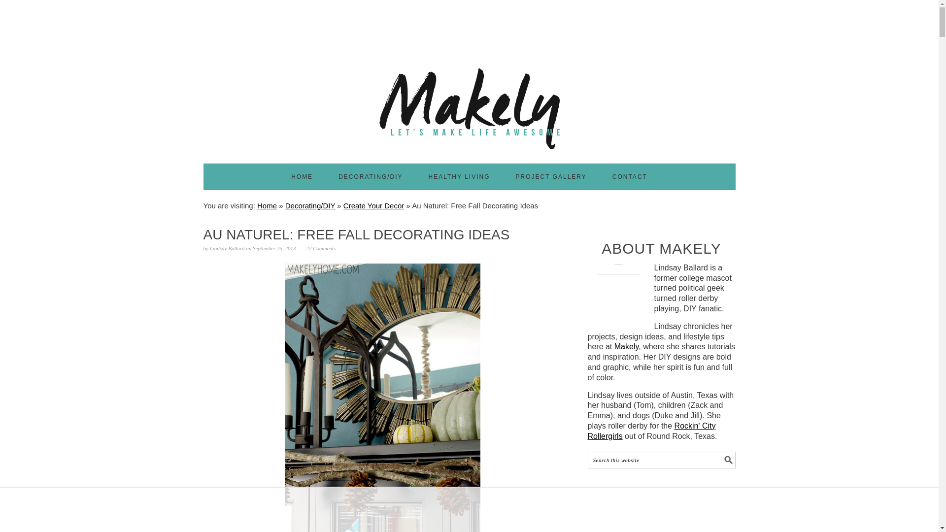  Describe the element at coordinates (302, 176) in the screenshot. I see `HOME` at that location.